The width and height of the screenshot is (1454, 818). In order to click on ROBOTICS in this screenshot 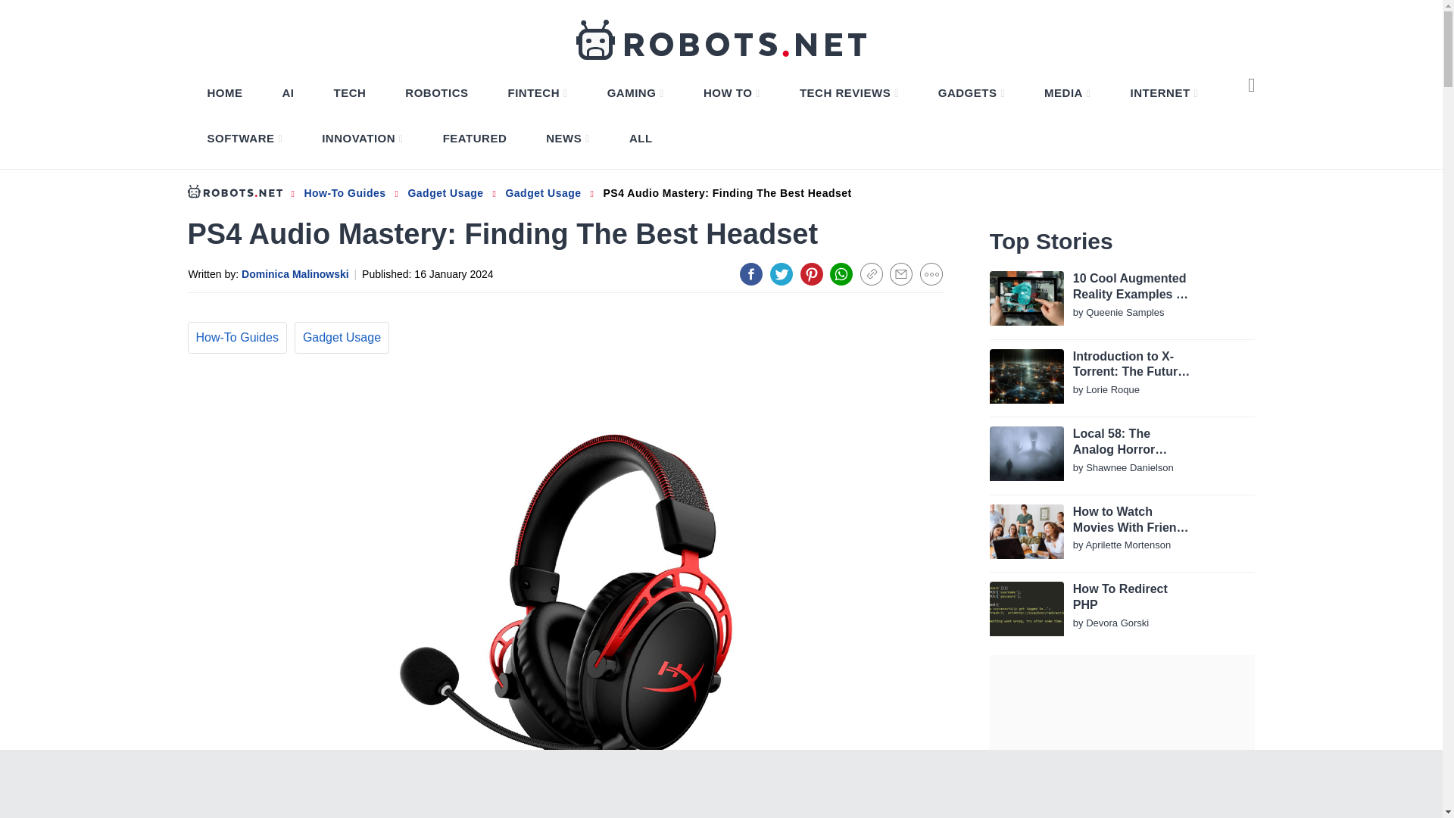, I will do `click(436, 92)`.